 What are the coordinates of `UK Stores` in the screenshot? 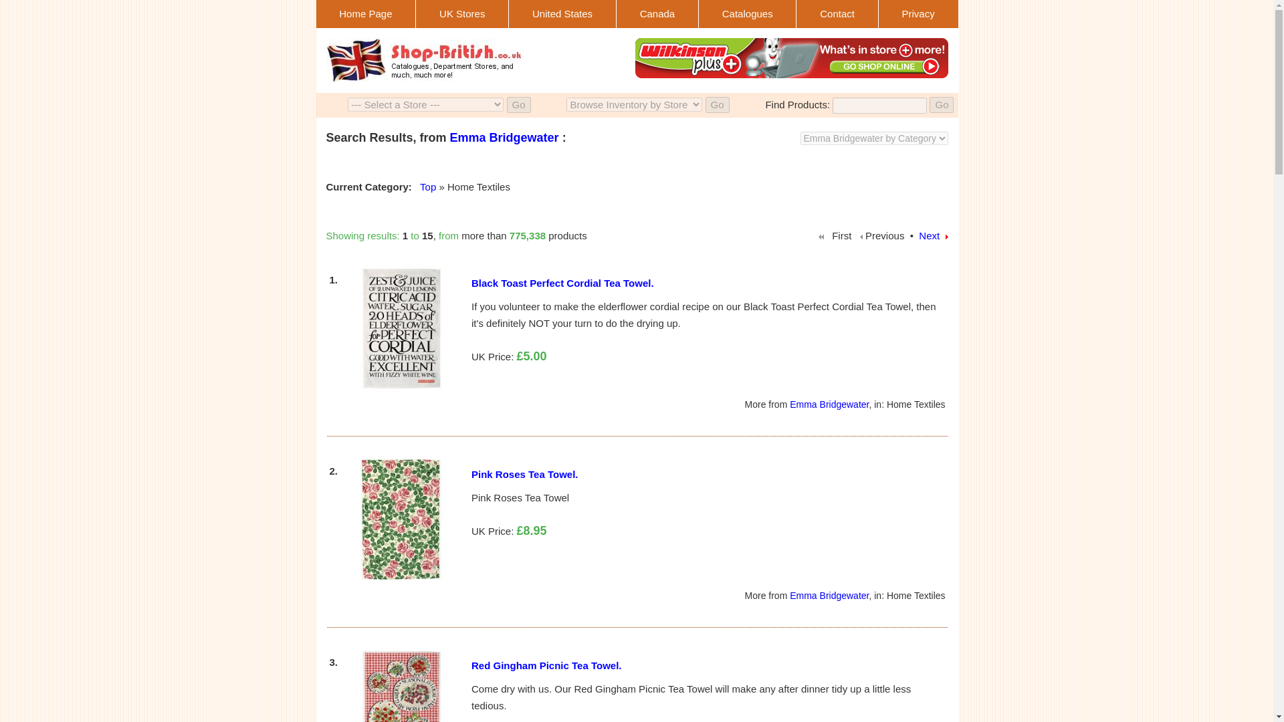 It's located at (461, 13).